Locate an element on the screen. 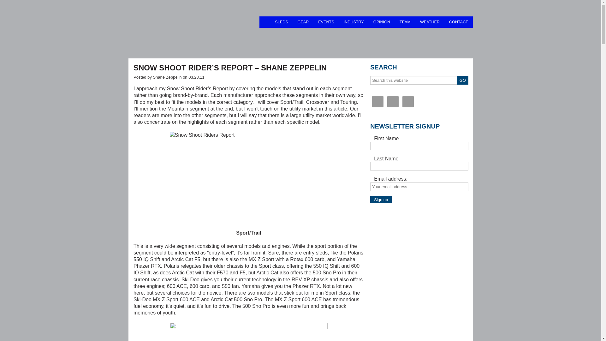  CONTACT is located at coordinates (458, 22).